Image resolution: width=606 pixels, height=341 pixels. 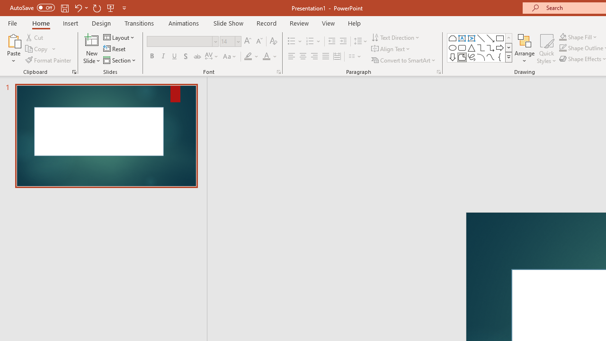 What do you see at coordinates (266, 57) in the screenshot?
I see `Font Color Red` at bounding box center [266, 57].